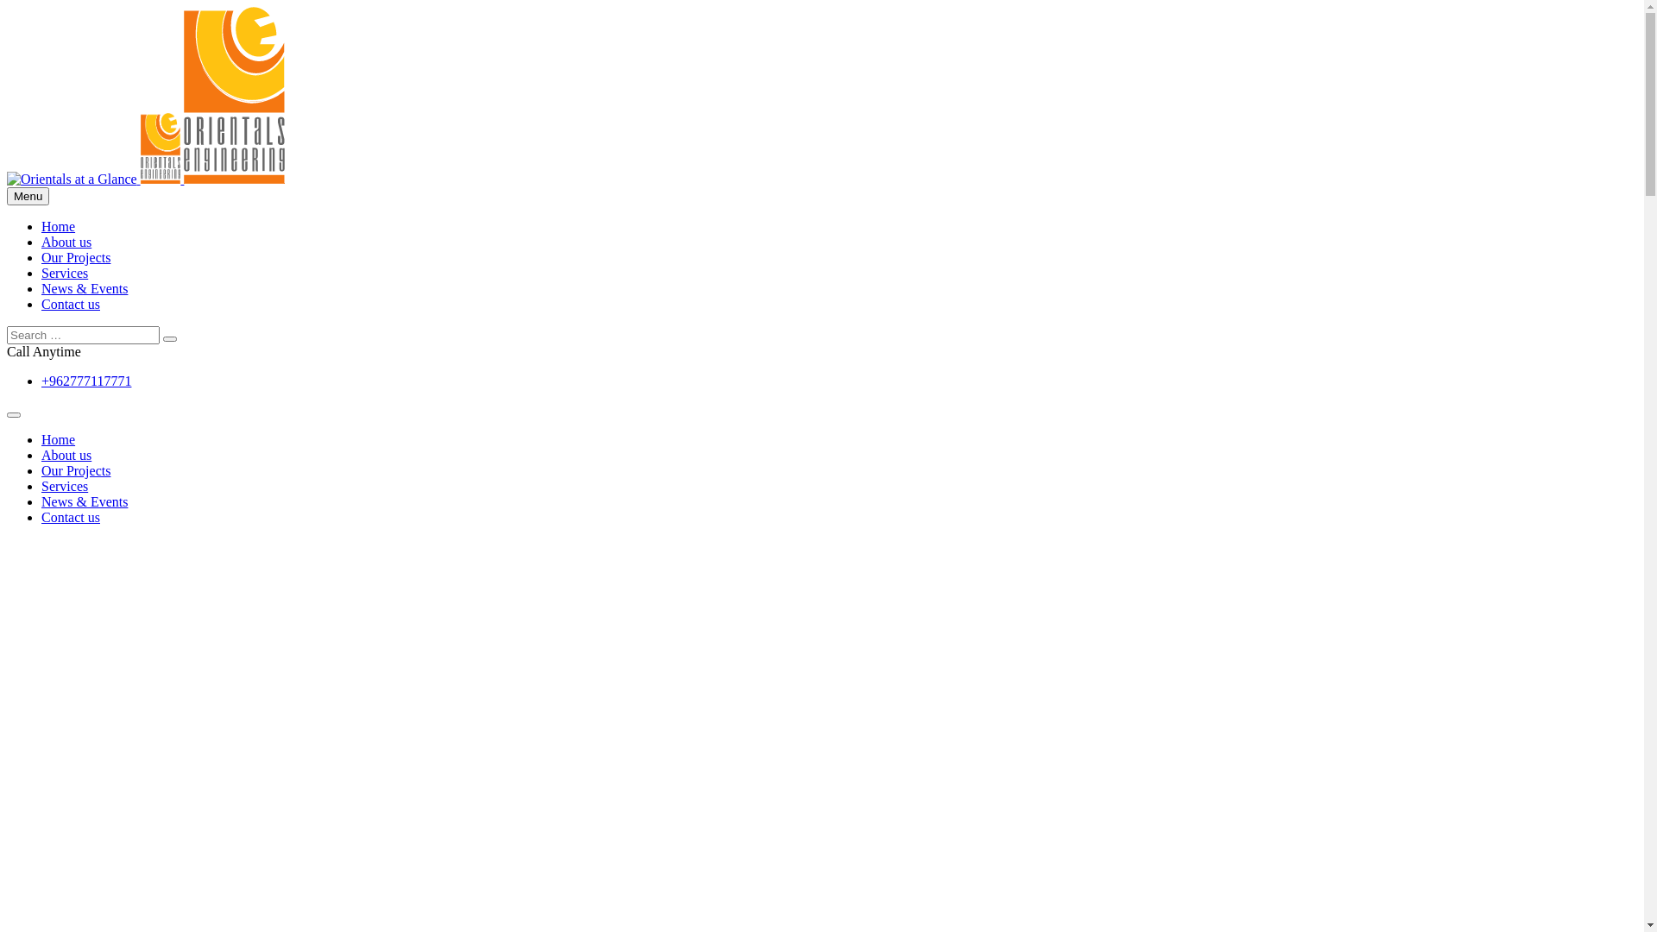 Image resolution: width=1657 pixels, height=932 pixels. I want to click on Our Projects, so click(76, 471).